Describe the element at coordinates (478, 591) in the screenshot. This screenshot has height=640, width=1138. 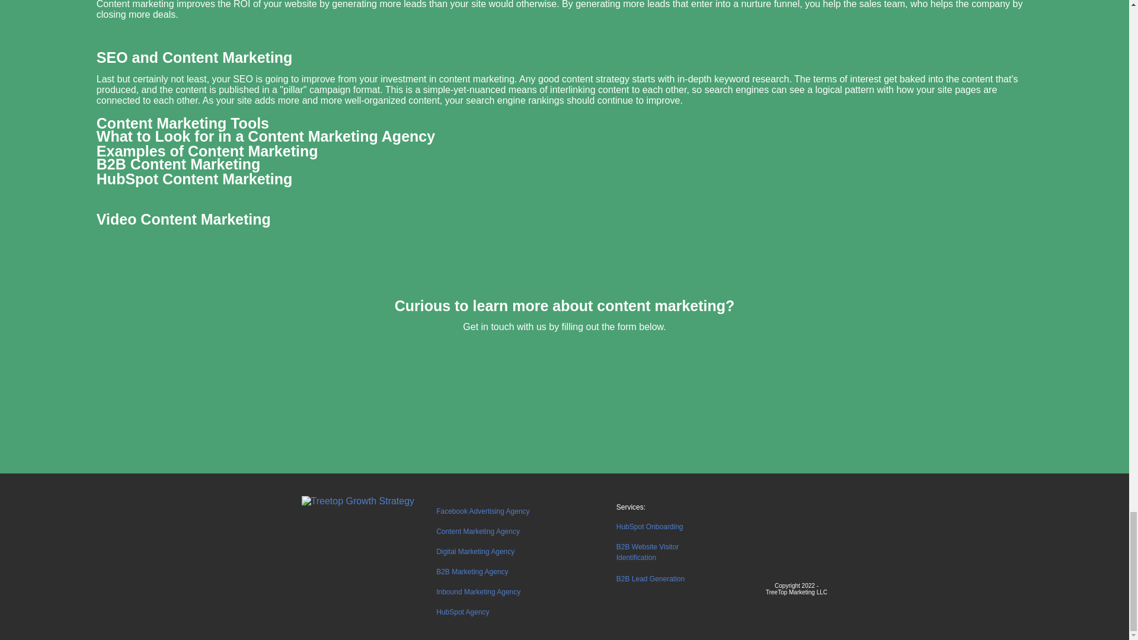
I see `Inbound Marketing Agency` at that location.